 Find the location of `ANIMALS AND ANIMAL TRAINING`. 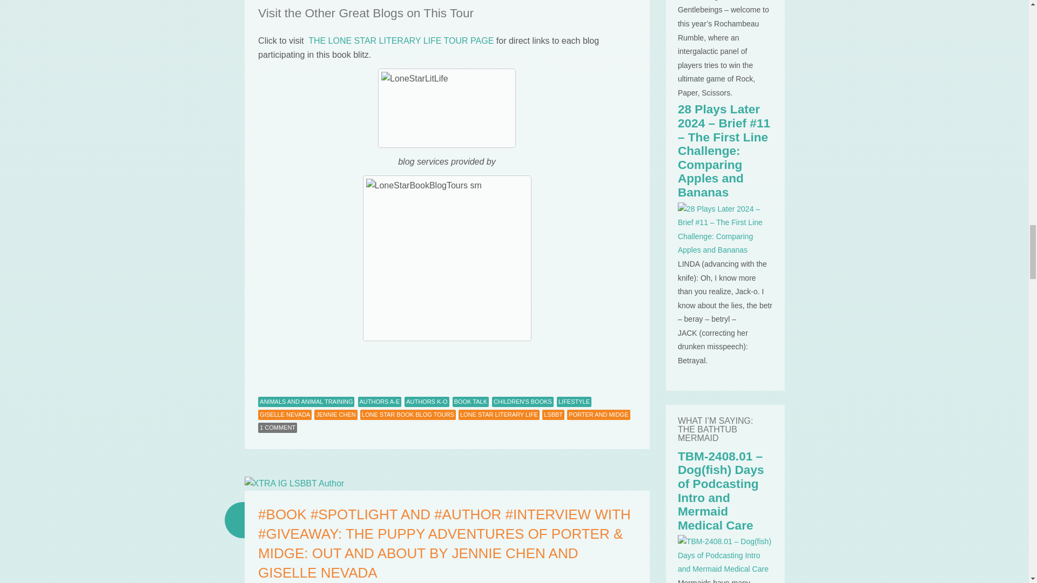

ANIMALS AND ANIMAL TRAINING is located at coordinates (306, 402).